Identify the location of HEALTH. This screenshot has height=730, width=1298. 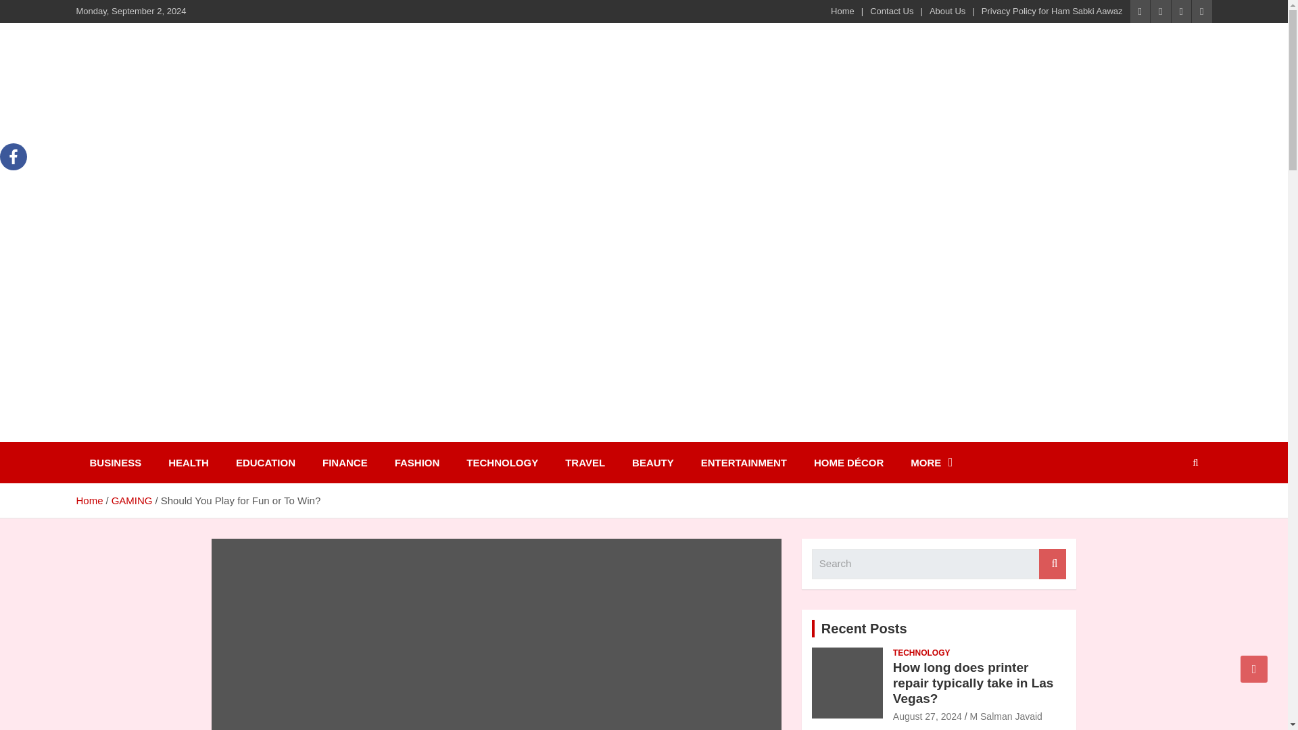
(188, 462).